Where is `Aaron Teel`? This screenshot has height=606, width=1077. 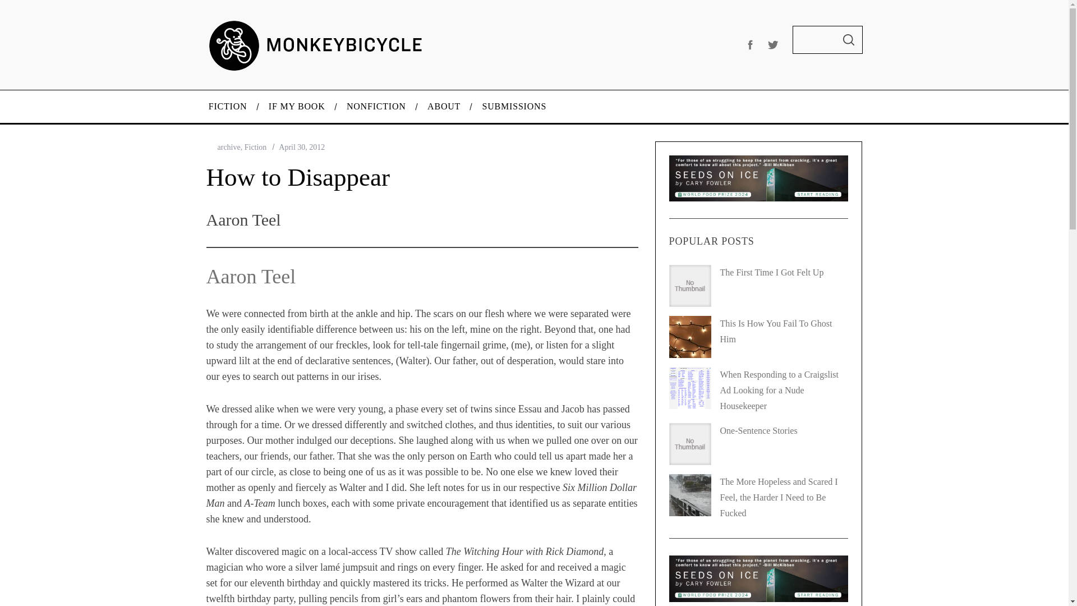 Aaron Teel is located at coordinates (251, 277).